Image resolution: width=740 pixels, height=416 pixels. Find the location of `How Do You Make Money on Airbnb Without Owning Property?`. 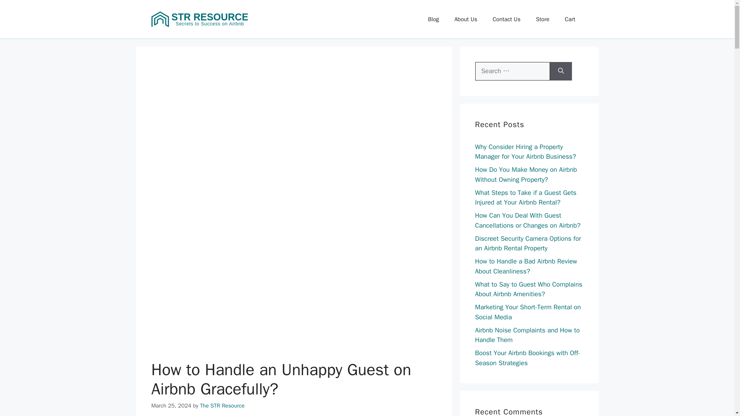

How Do You Make Money on Airbnb Without Owning Property? is located at coordinates (526, 174).